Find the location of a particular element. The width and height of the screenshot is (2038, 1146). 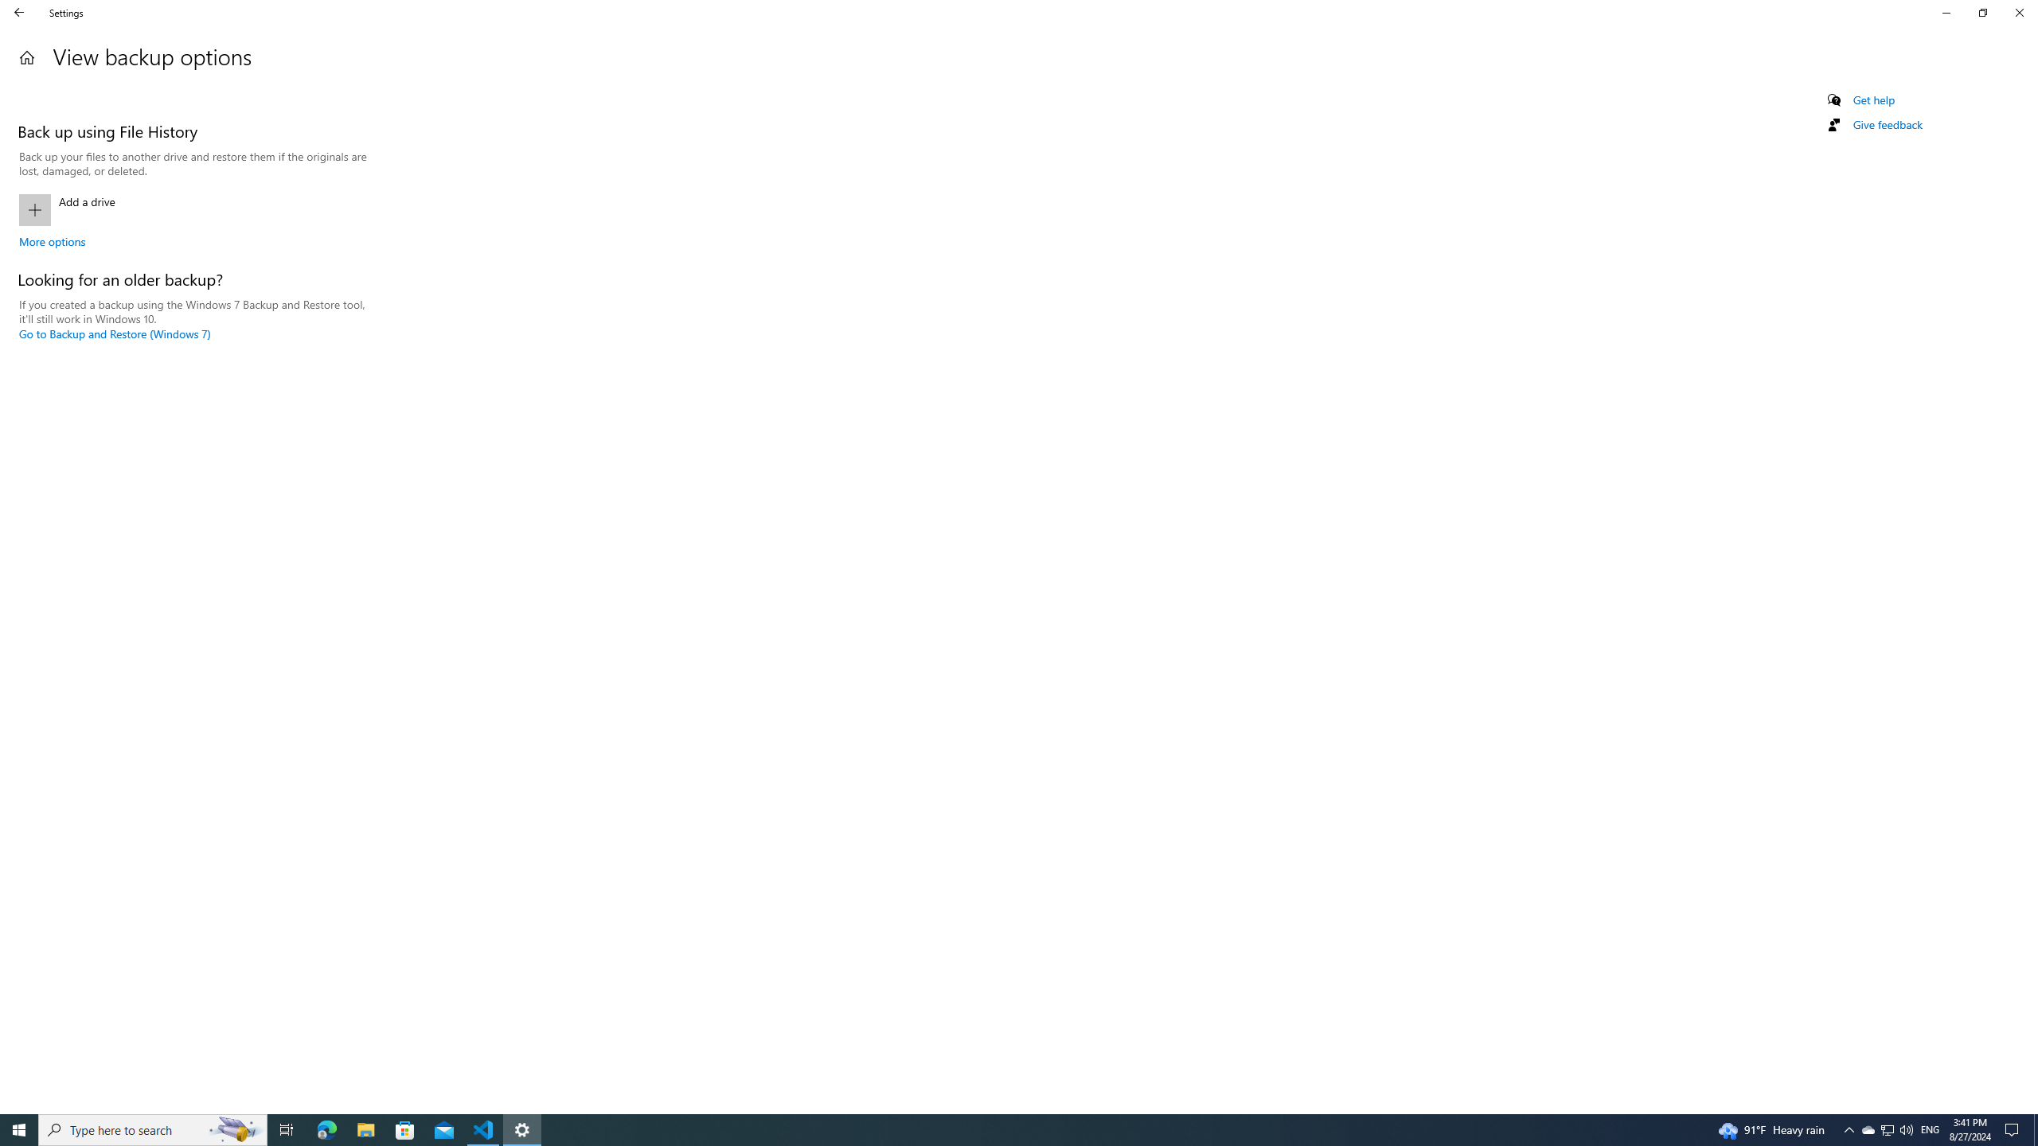

Back is located at coordinates (19, 13).